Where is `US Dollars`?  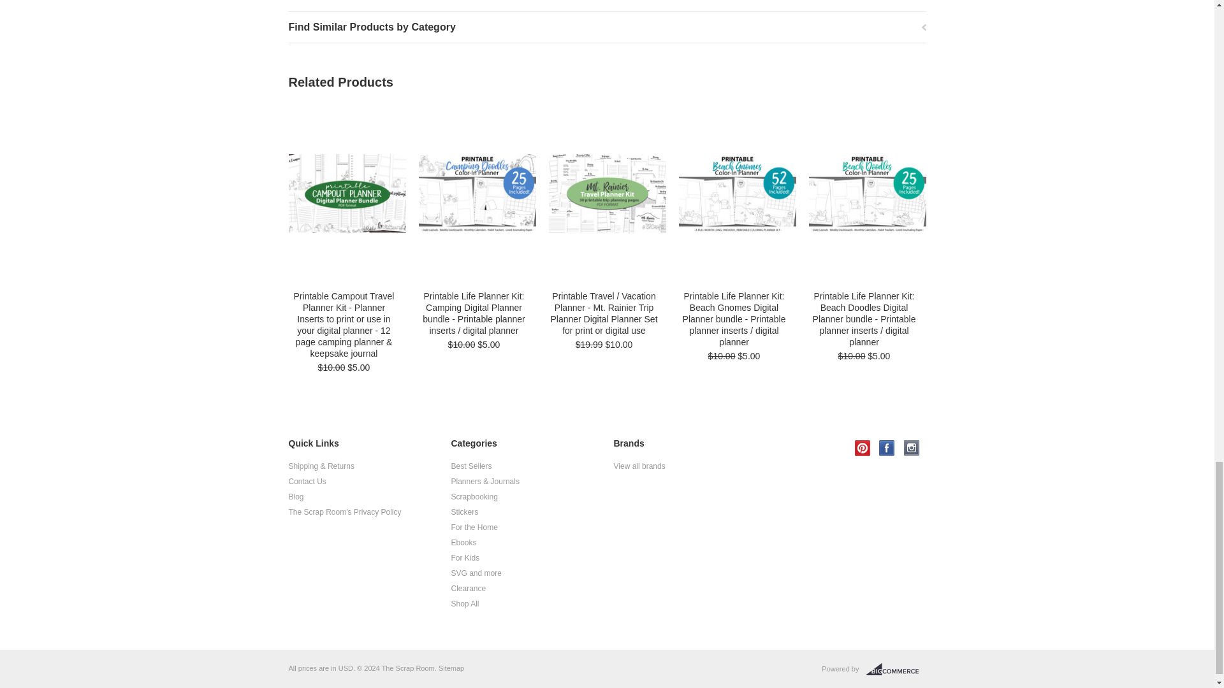 US Dollars is located at coordinates (346, 668).